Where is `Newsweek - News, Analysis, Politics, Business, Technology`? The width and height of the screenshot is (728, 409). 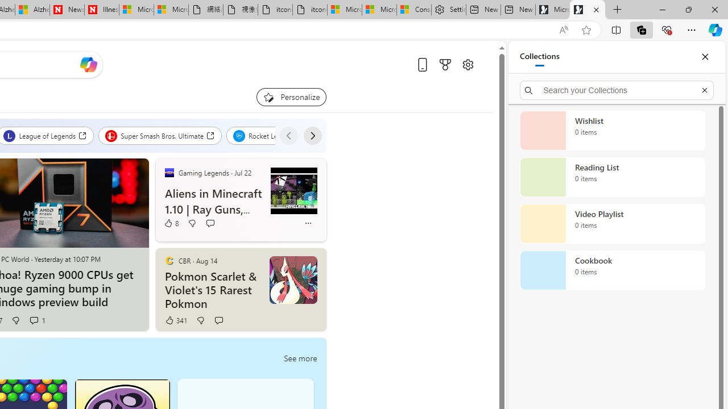
Newsweek - News, Analysis, Politics, Business, Technology is located at coordinates (67, 10).